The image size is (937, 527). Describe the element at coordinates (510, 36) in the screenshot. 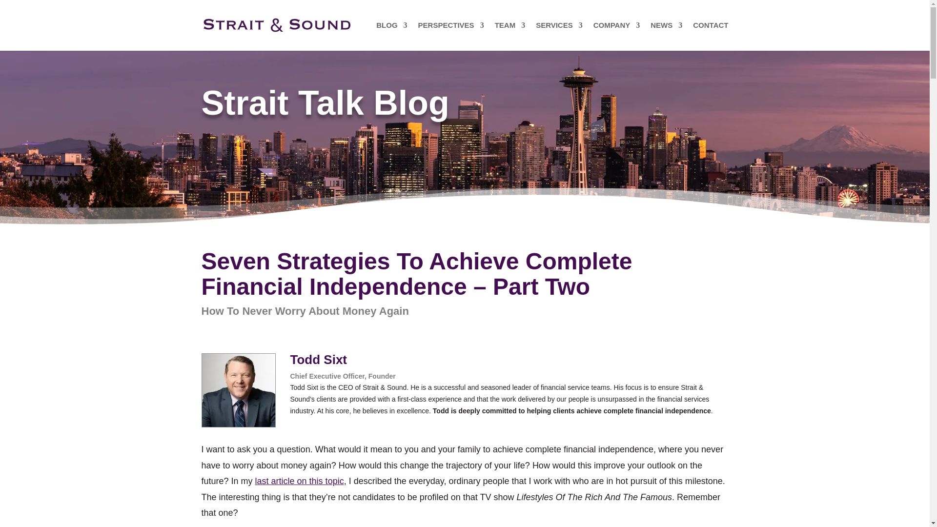

I see `TEAM` at that location.